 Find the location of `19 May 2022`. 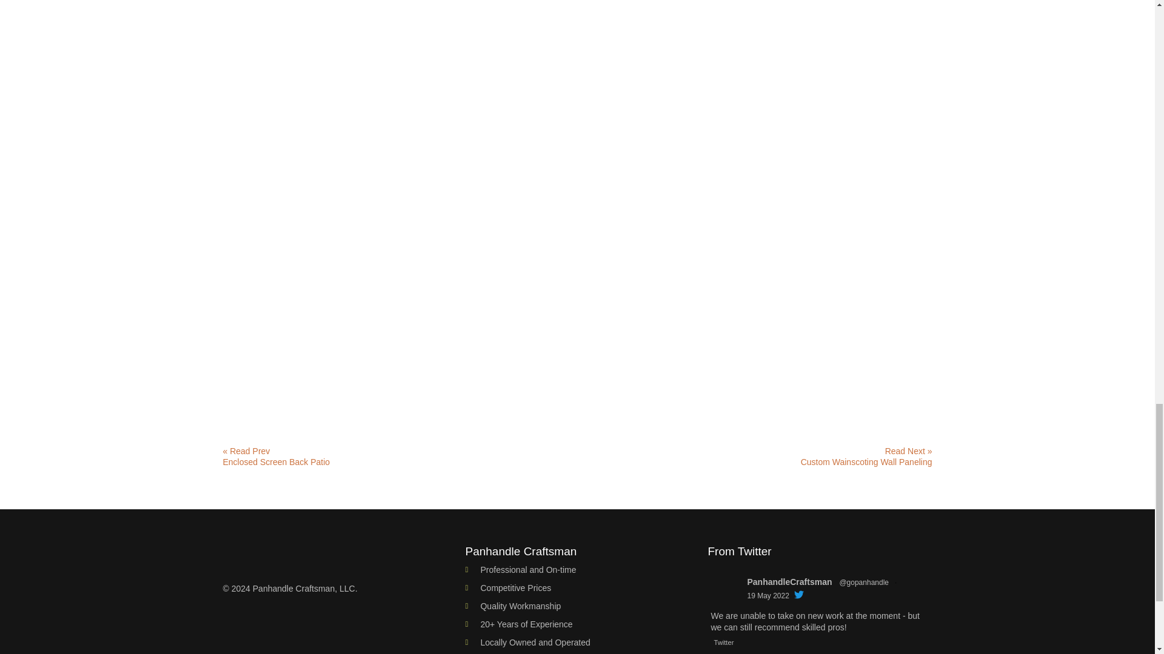

19 May 2022 is located at coordinates (768, 596).